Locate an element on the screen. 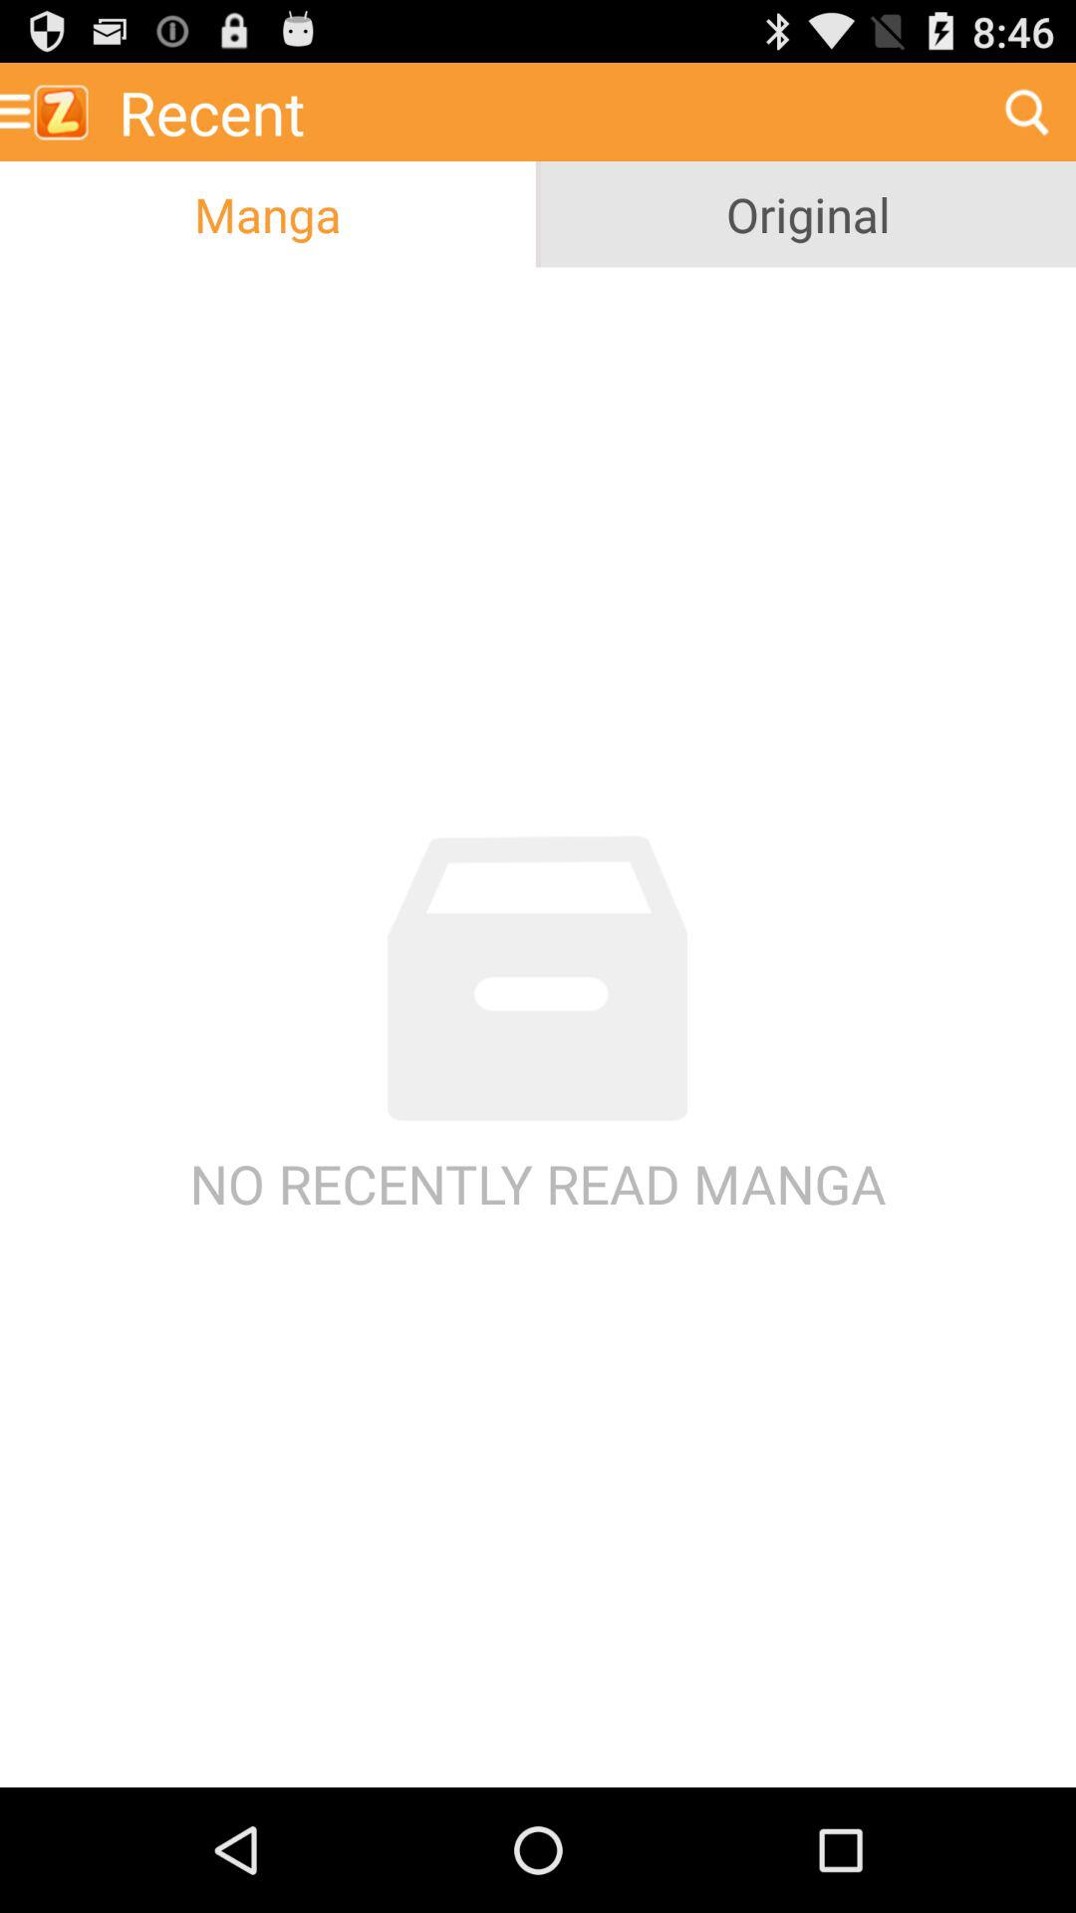  select radio button above original item is located at coordinates (1026, 112).